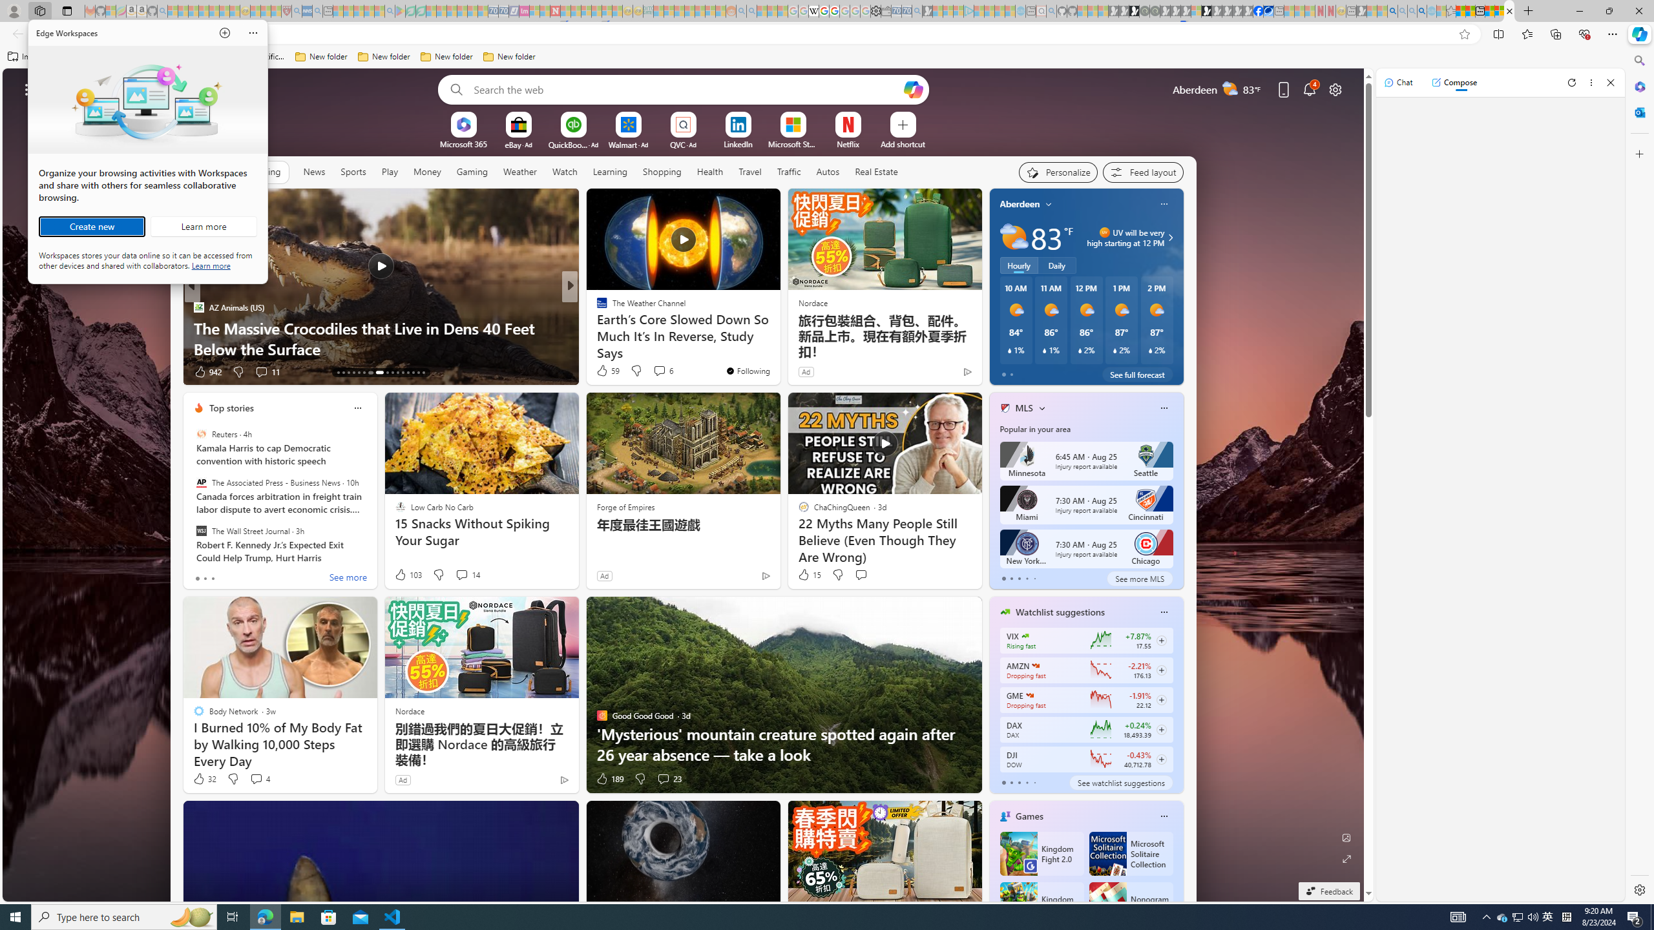 The width and height of the screenshot is (1654, 930). I want to click on Start, so click(201, 434).